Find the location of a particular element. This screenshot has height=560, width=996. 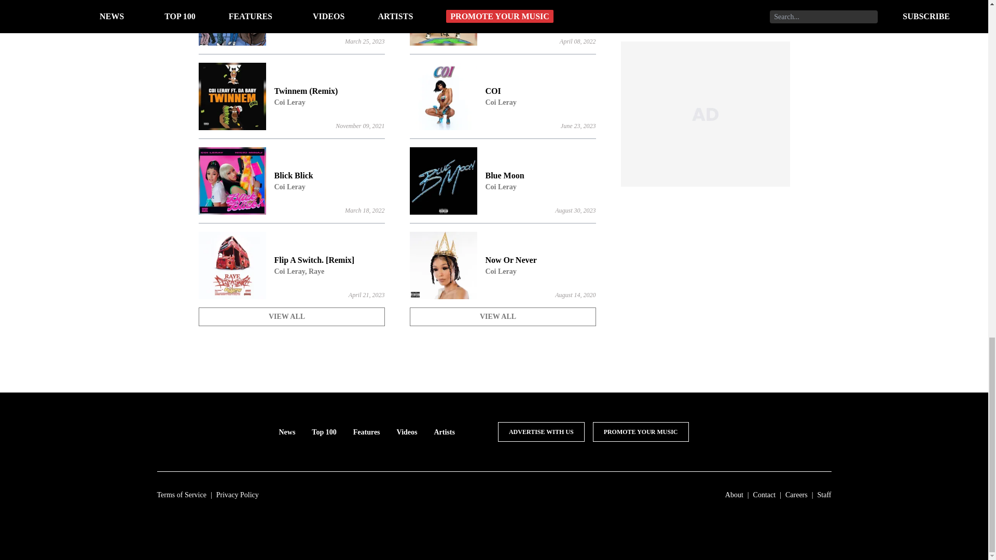

November 09, 2021 is located at coordinates (502, 23).